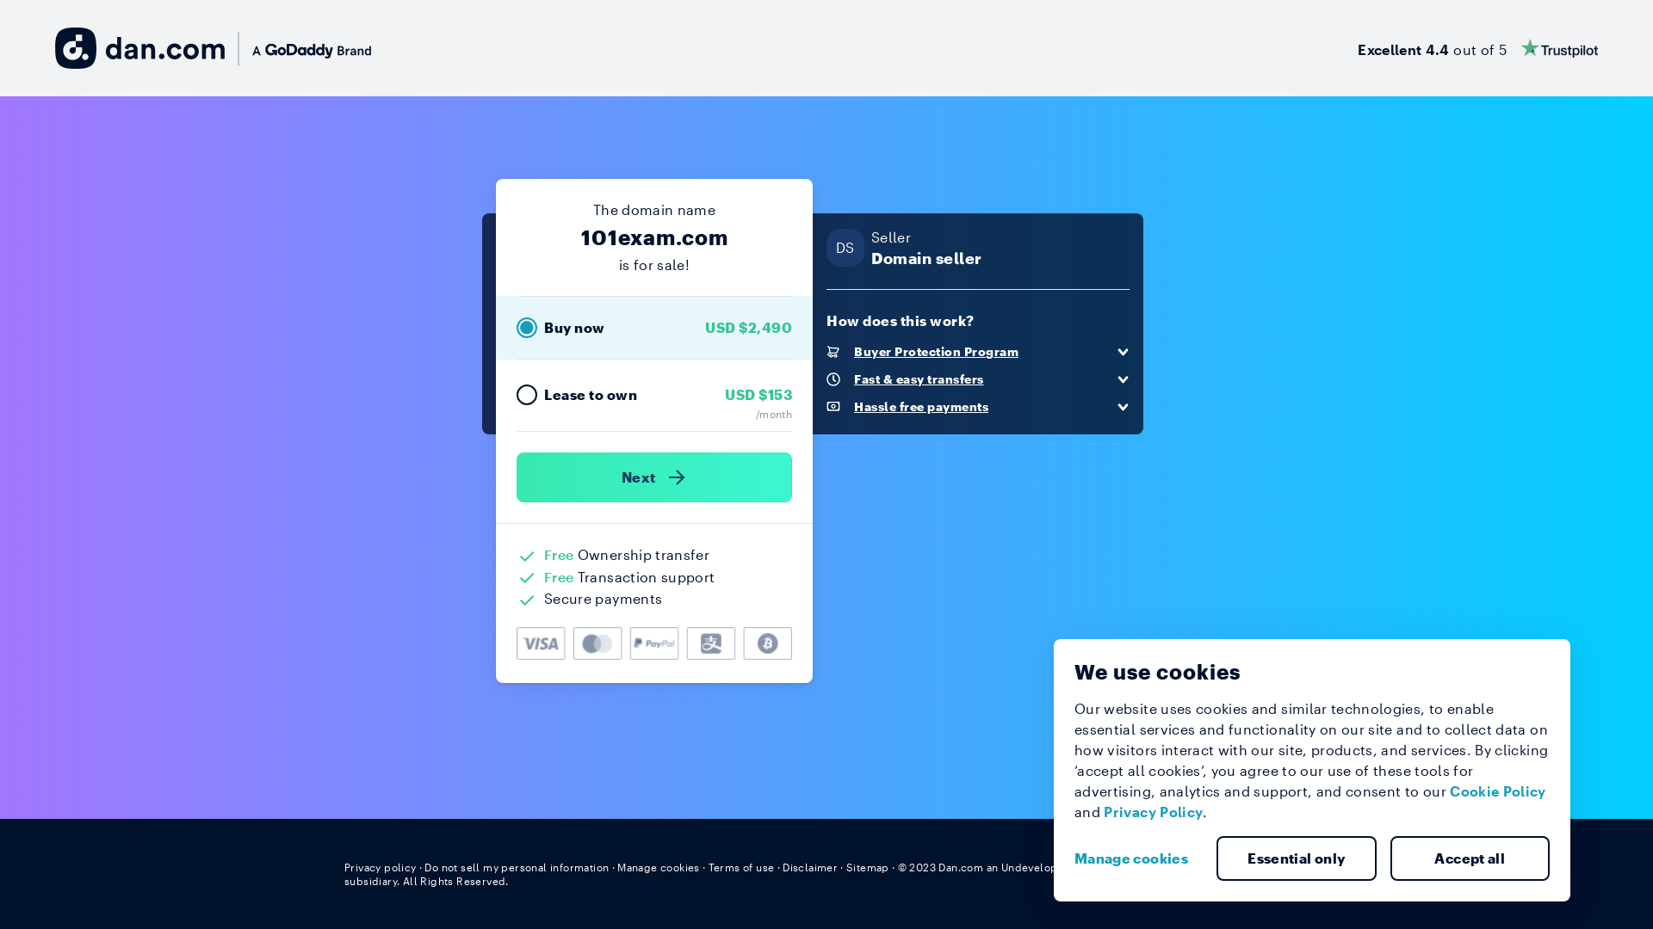  I want to click on Privacy Policy, so click(1154, 812).